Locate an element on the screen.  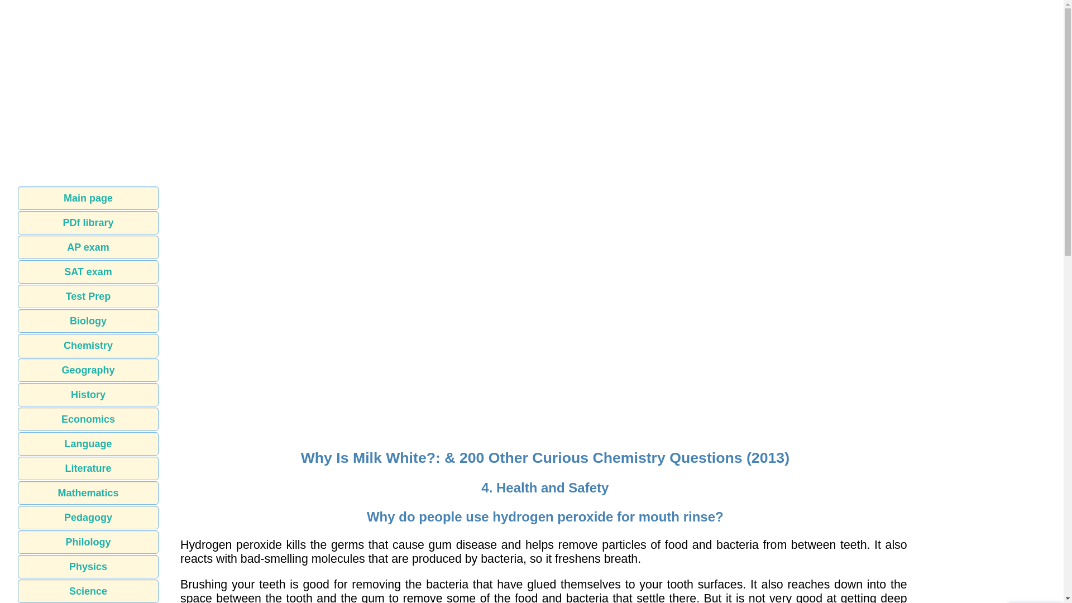
Philology is located at coordinates (88, 542).